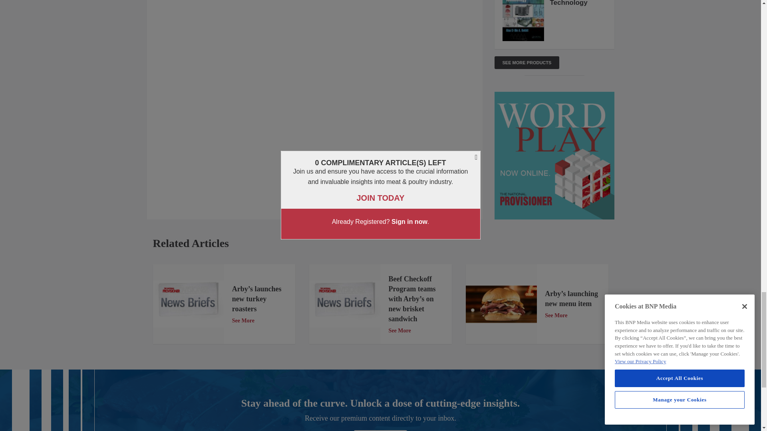 This screenshot has width=767, height=431. What do you see at coordinates (188, 304) in the screenshot?
I see `News Brief Feature` at bounding box center [188, 304].